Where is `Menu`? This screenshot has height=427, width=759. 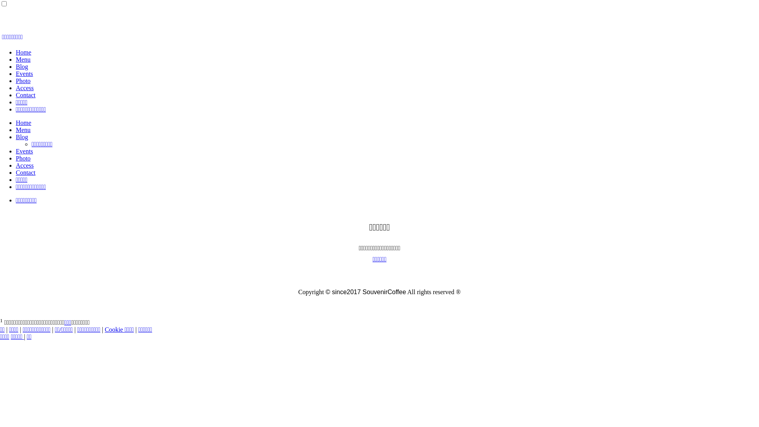 Menu is located at coordinates (23, 130).